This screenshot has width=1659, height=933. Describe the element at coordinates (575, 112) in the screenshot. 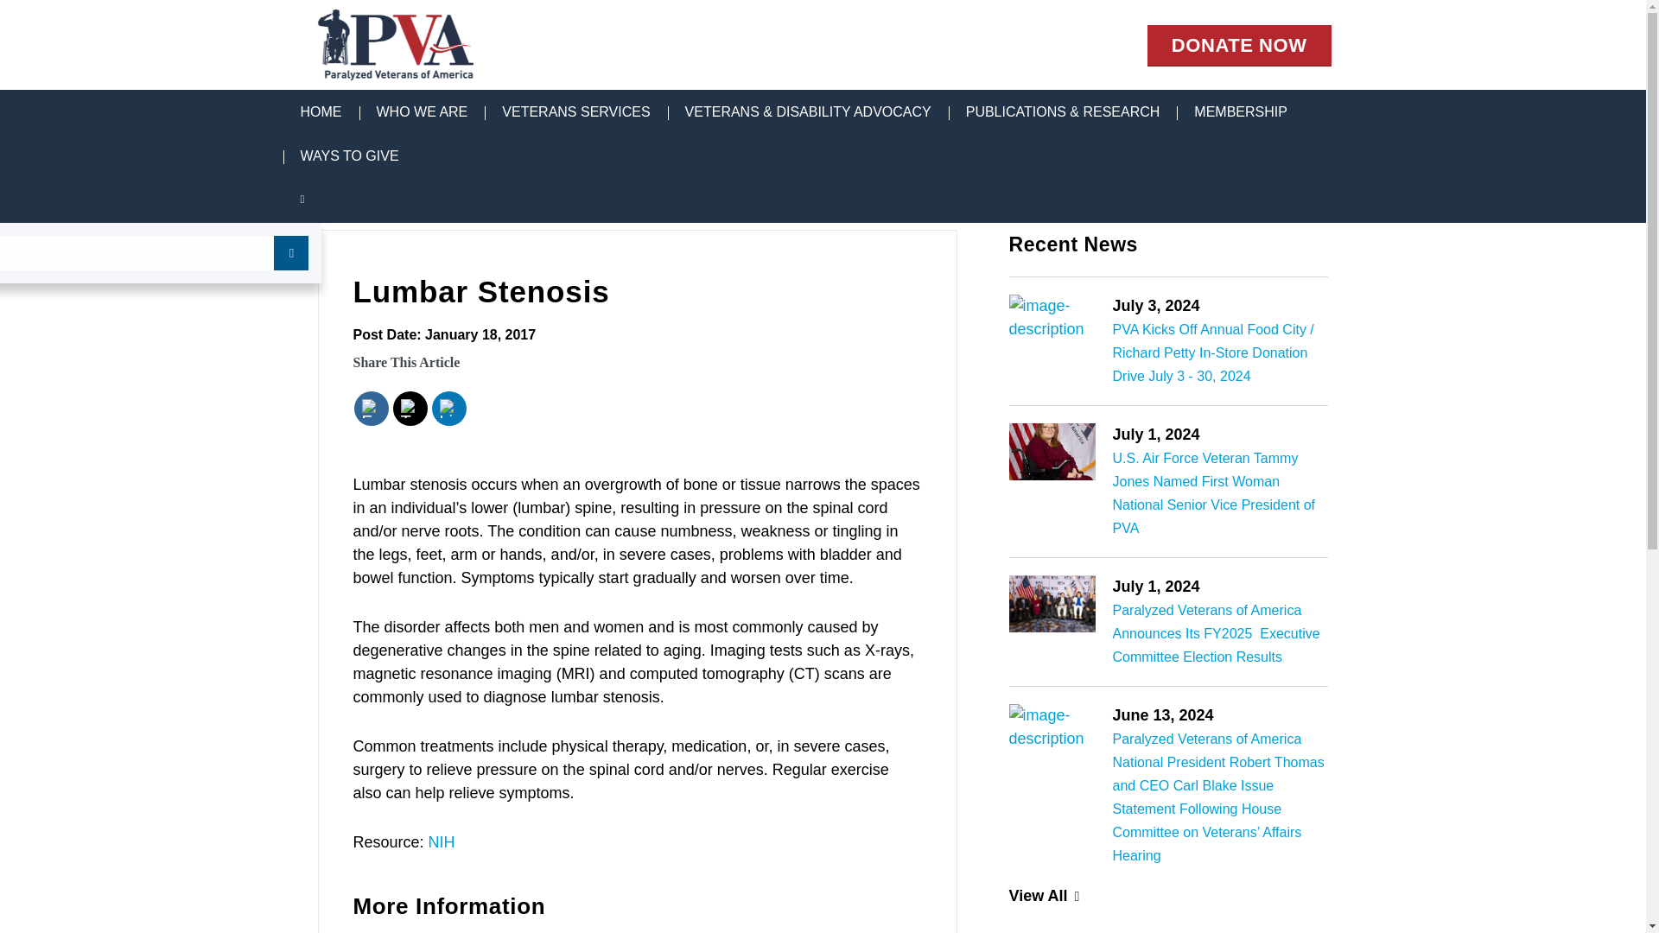

I see `VETERANS SERVICES` at that location.